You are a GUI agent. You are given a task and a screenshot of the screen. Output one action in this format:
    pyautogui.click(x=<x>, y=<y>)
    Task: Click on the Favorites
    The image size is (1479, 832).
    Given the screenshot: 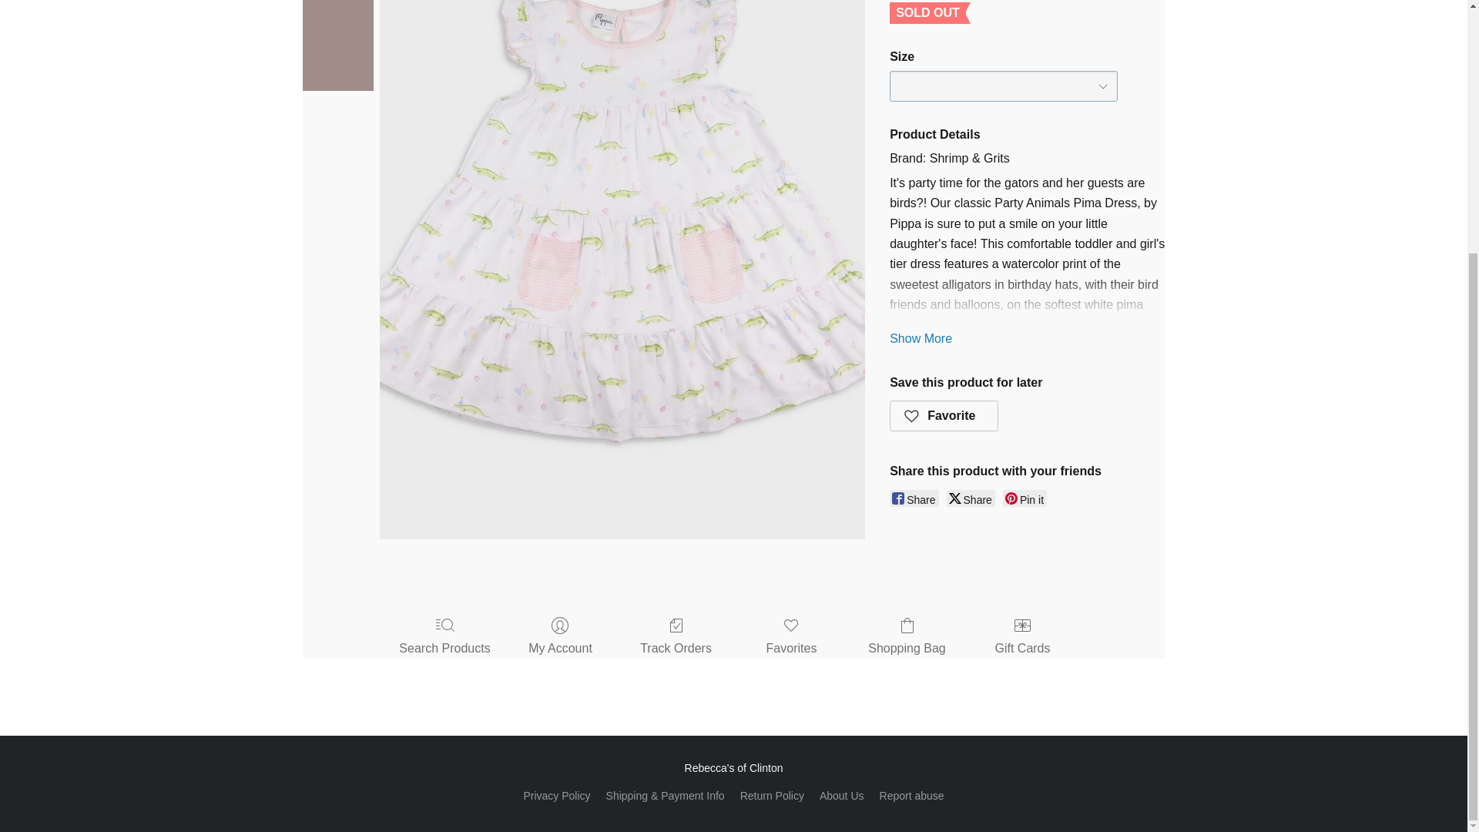 What is the action you would take?
    pyautogui.click(x=792, y=638)
    